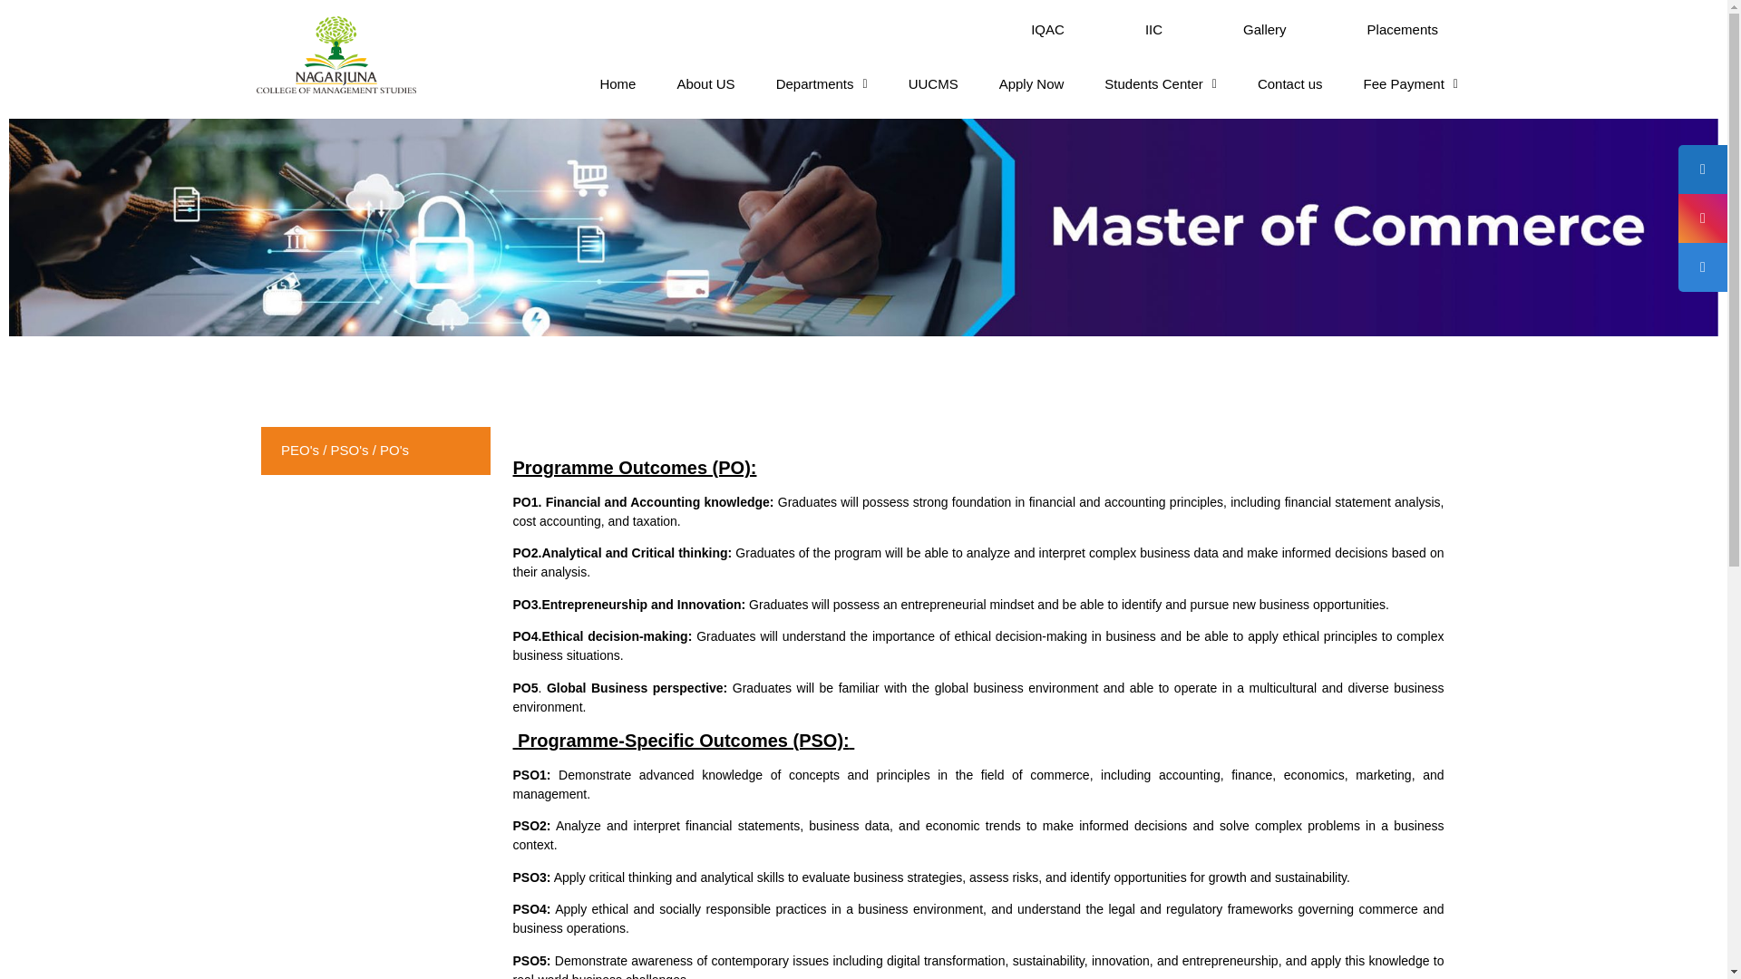 This screenshot has width=1741, height=979. I want to click on Home, so click(617, 83).